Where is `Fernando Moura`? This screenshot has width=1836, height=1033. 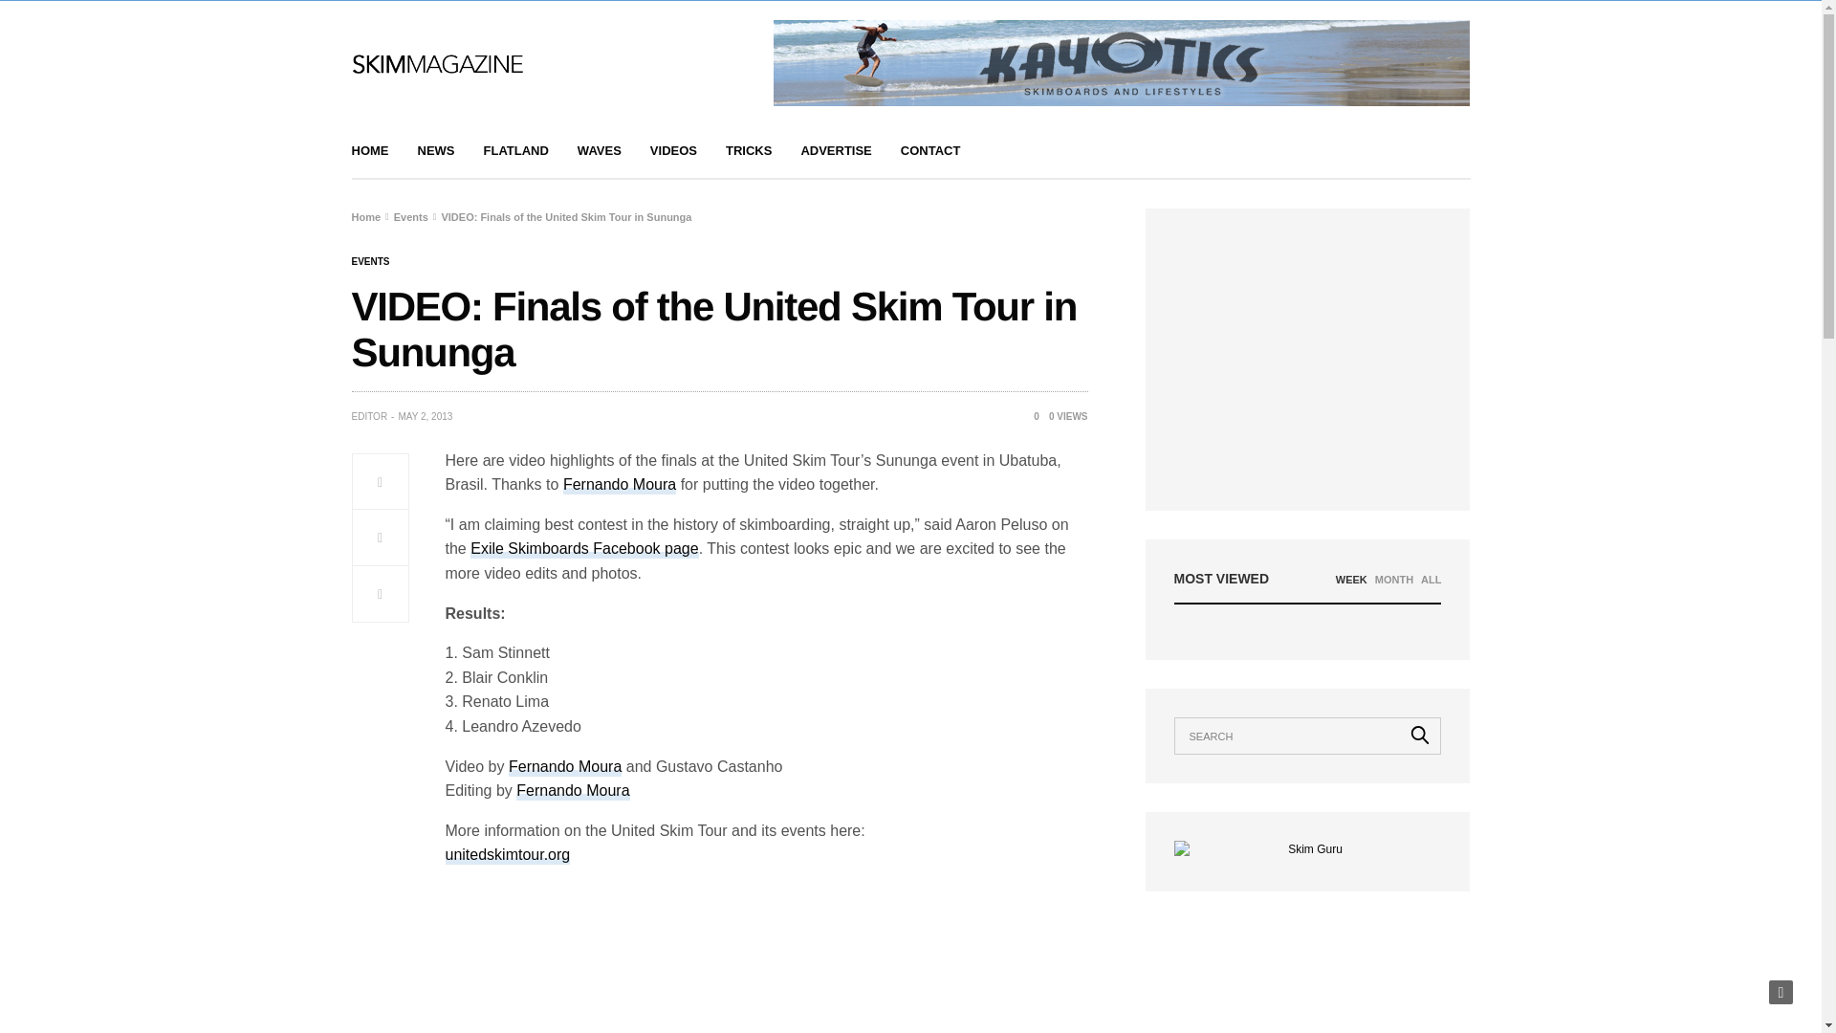 Fernando Moura is located at coordinates (620, 485).